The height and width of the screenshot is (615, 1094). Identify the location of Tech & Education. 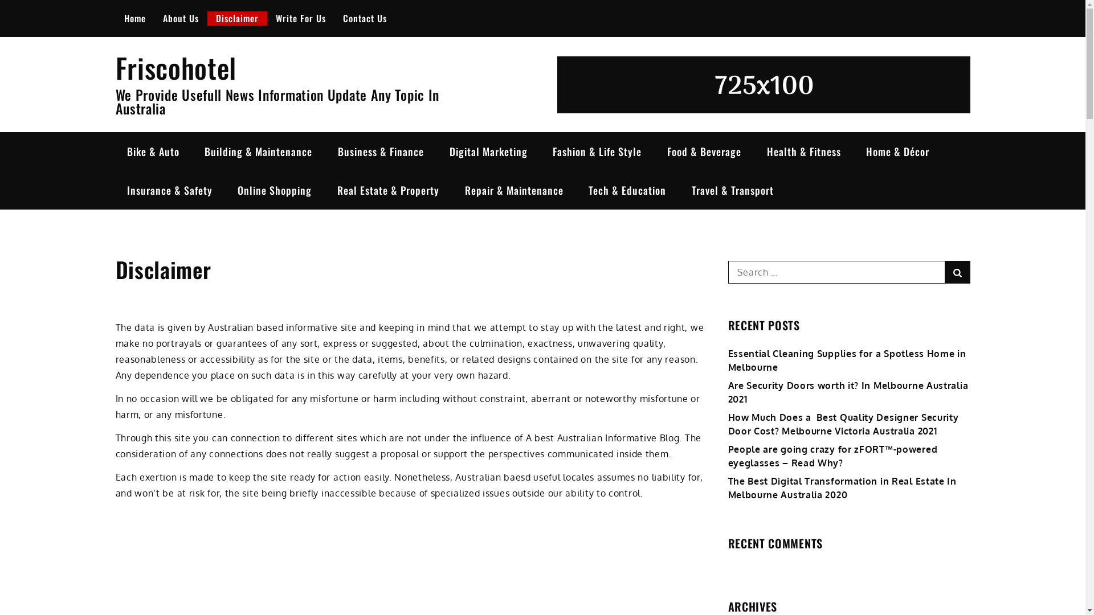
(627, 190).